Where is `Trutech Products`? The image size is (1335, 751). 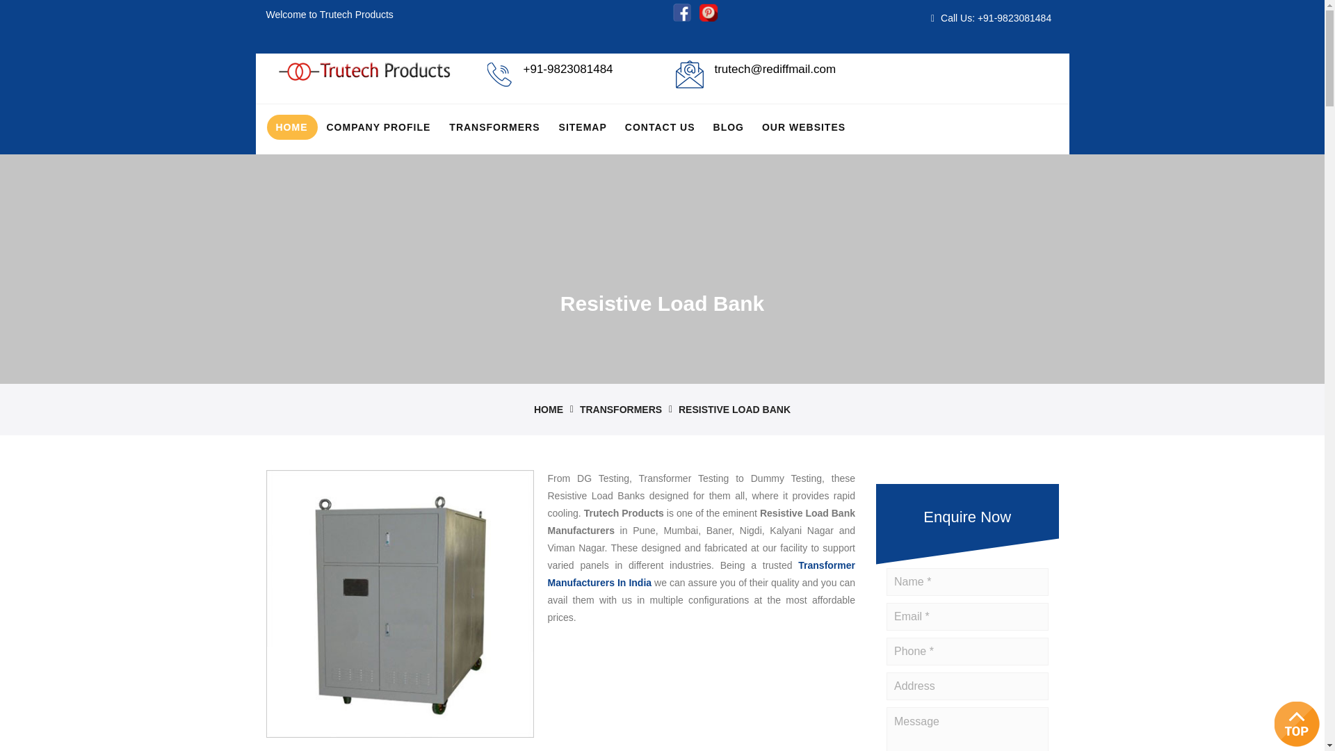
Trutech Products is located at coordinates (364, 70).